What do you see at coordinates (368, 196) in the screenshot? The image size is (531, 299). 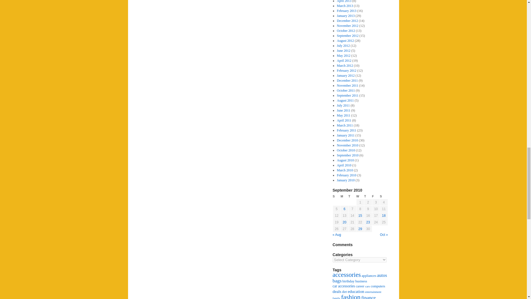 I see `Thursday` at bounding box center [368, 196].